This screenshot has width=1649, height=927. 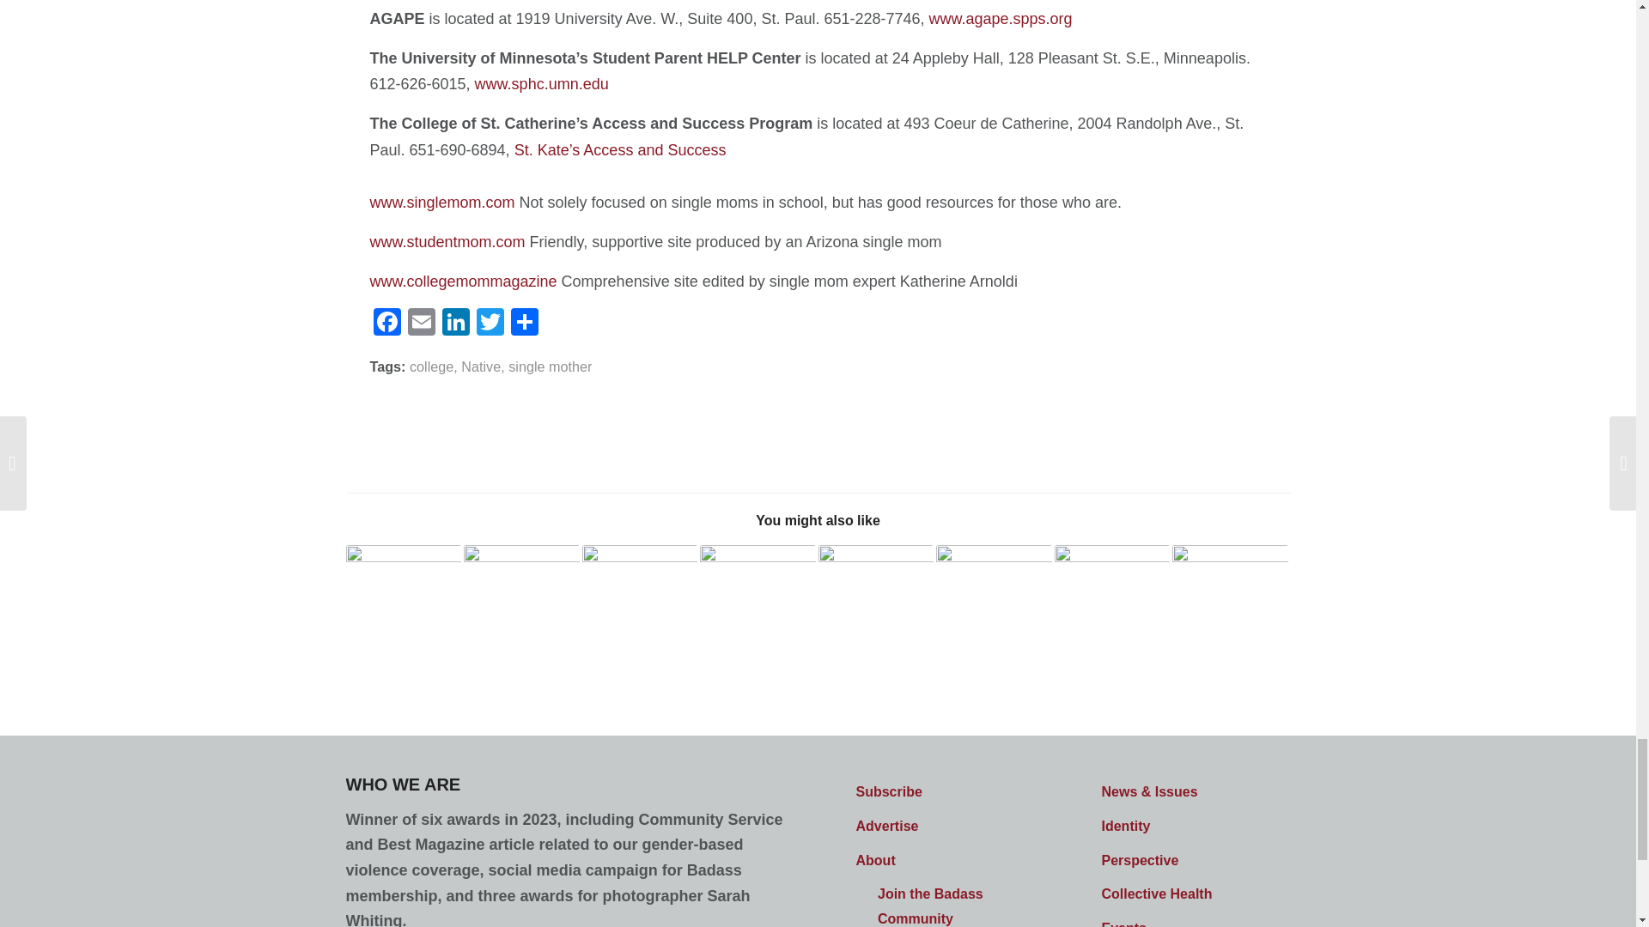 I want to click on Twitter, so click(x=489, y=324).